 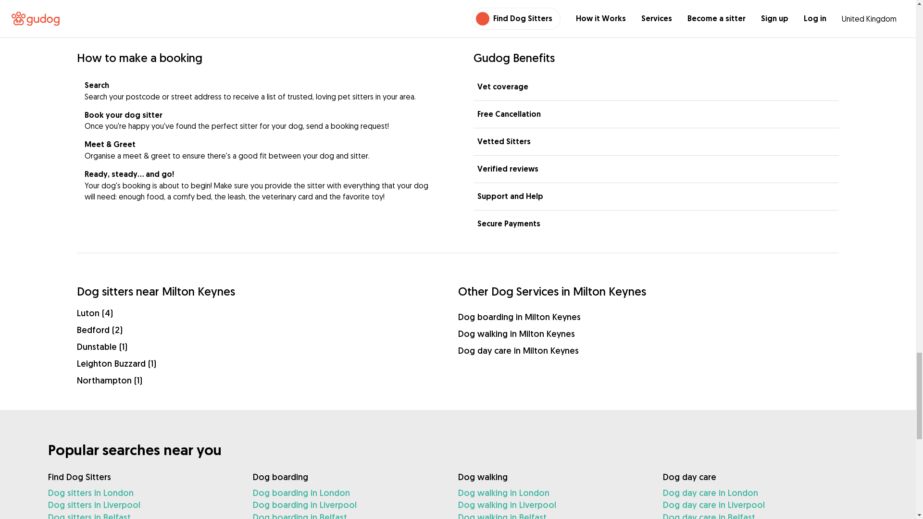 What do you see at coordinates (347, 493) in the screenshot?
I see `Dog boarding in London` at bounding box center [347, 493].